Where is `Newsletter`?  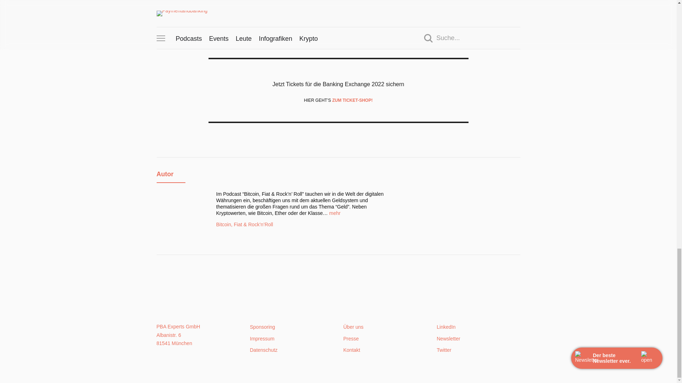
Newsletter is located at coordinates (449, 339).